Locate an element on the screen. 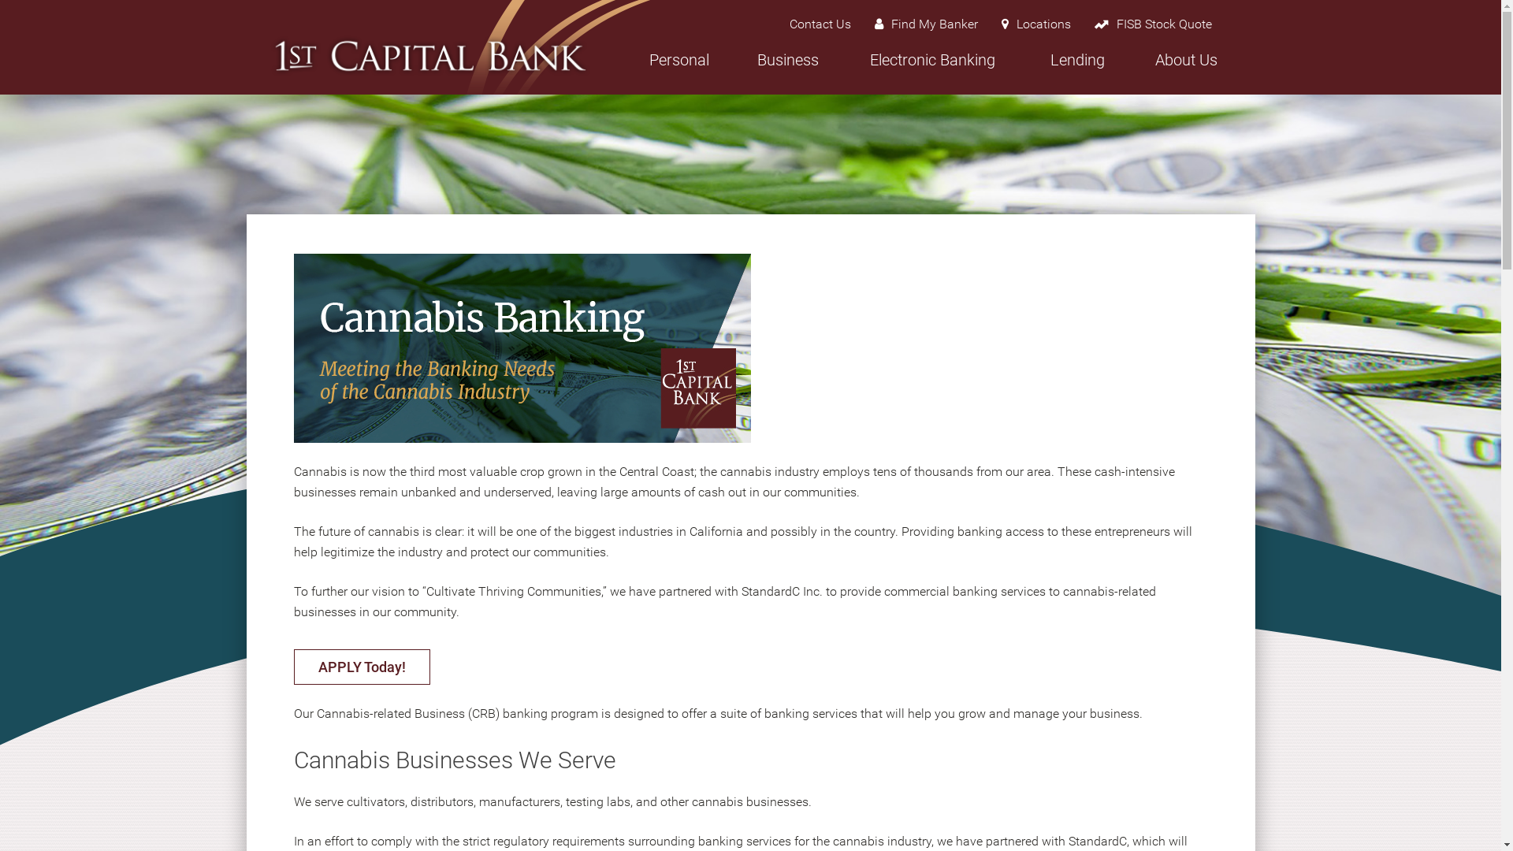 This screenshot has width=1513, height=851. APPLY Today! is located at coordinates (361, 667).